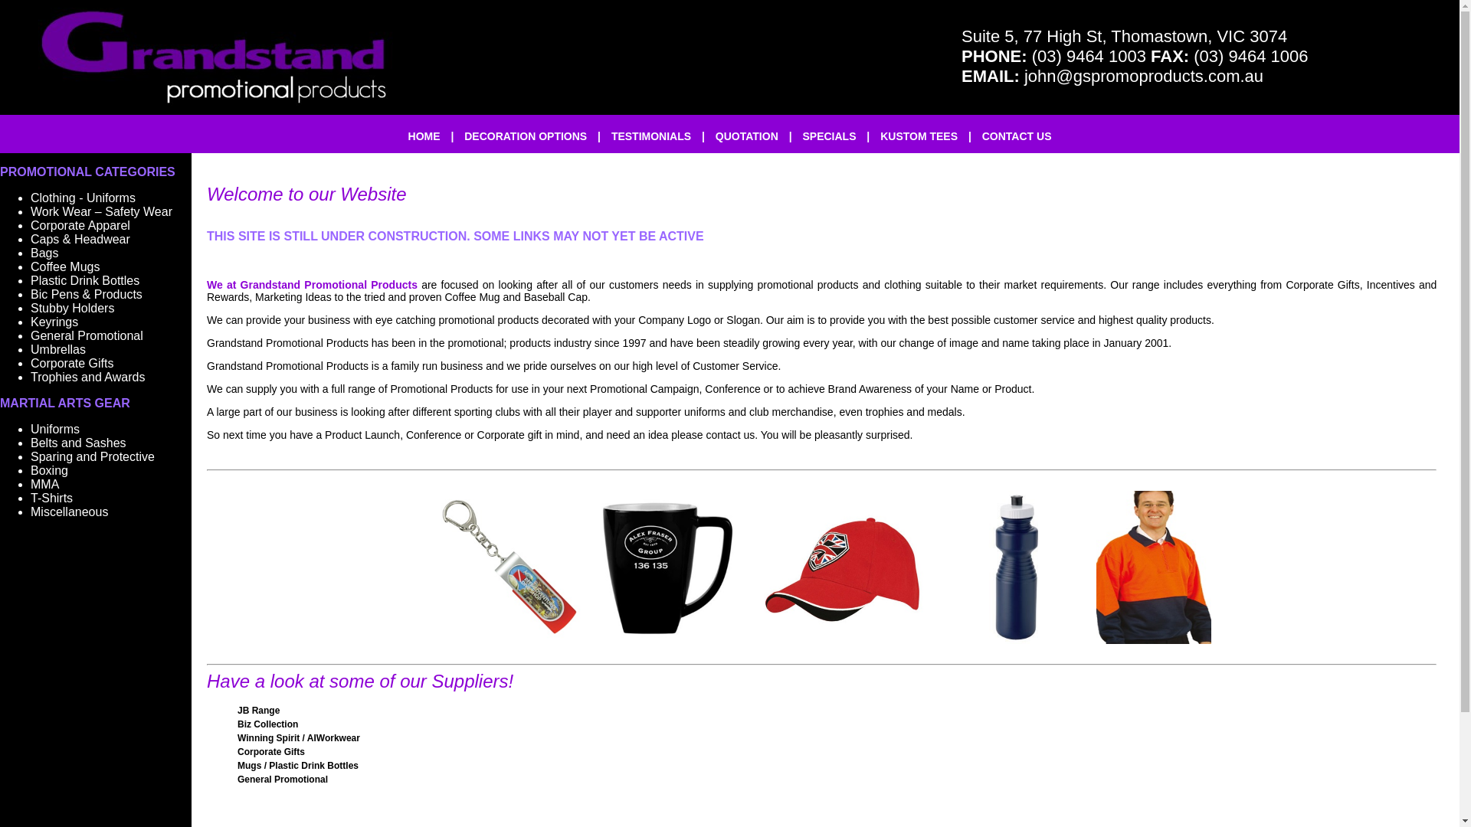 The width and height of the screenshot is (1471, 827). What do you see at coordinates (87, 294) in the screenshot?
I see `Bic Pens & Products` at bounding box center [87, 294].